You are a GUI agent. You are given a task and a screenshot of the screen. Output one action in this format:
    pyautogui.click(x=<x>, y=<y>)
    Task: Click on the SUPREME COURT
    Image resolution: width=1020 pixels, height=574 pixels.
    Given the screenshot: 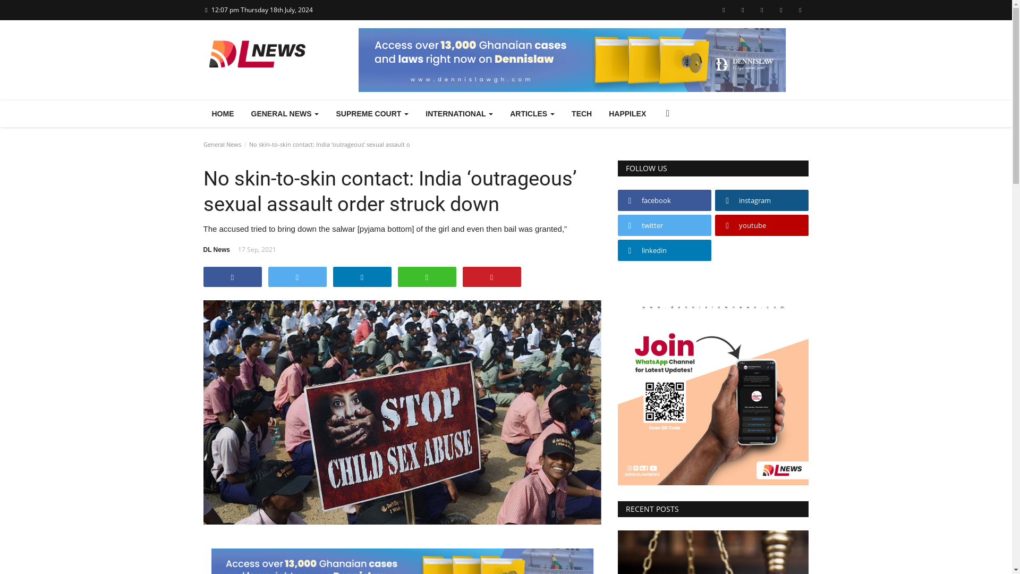 What is the action you would take?
    pyautogui.click(x=372, y=114)
    